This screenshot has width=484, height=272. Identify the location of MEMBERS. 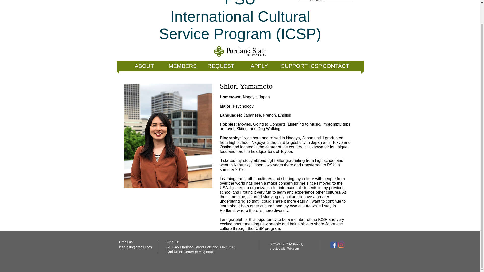
(234, 21).